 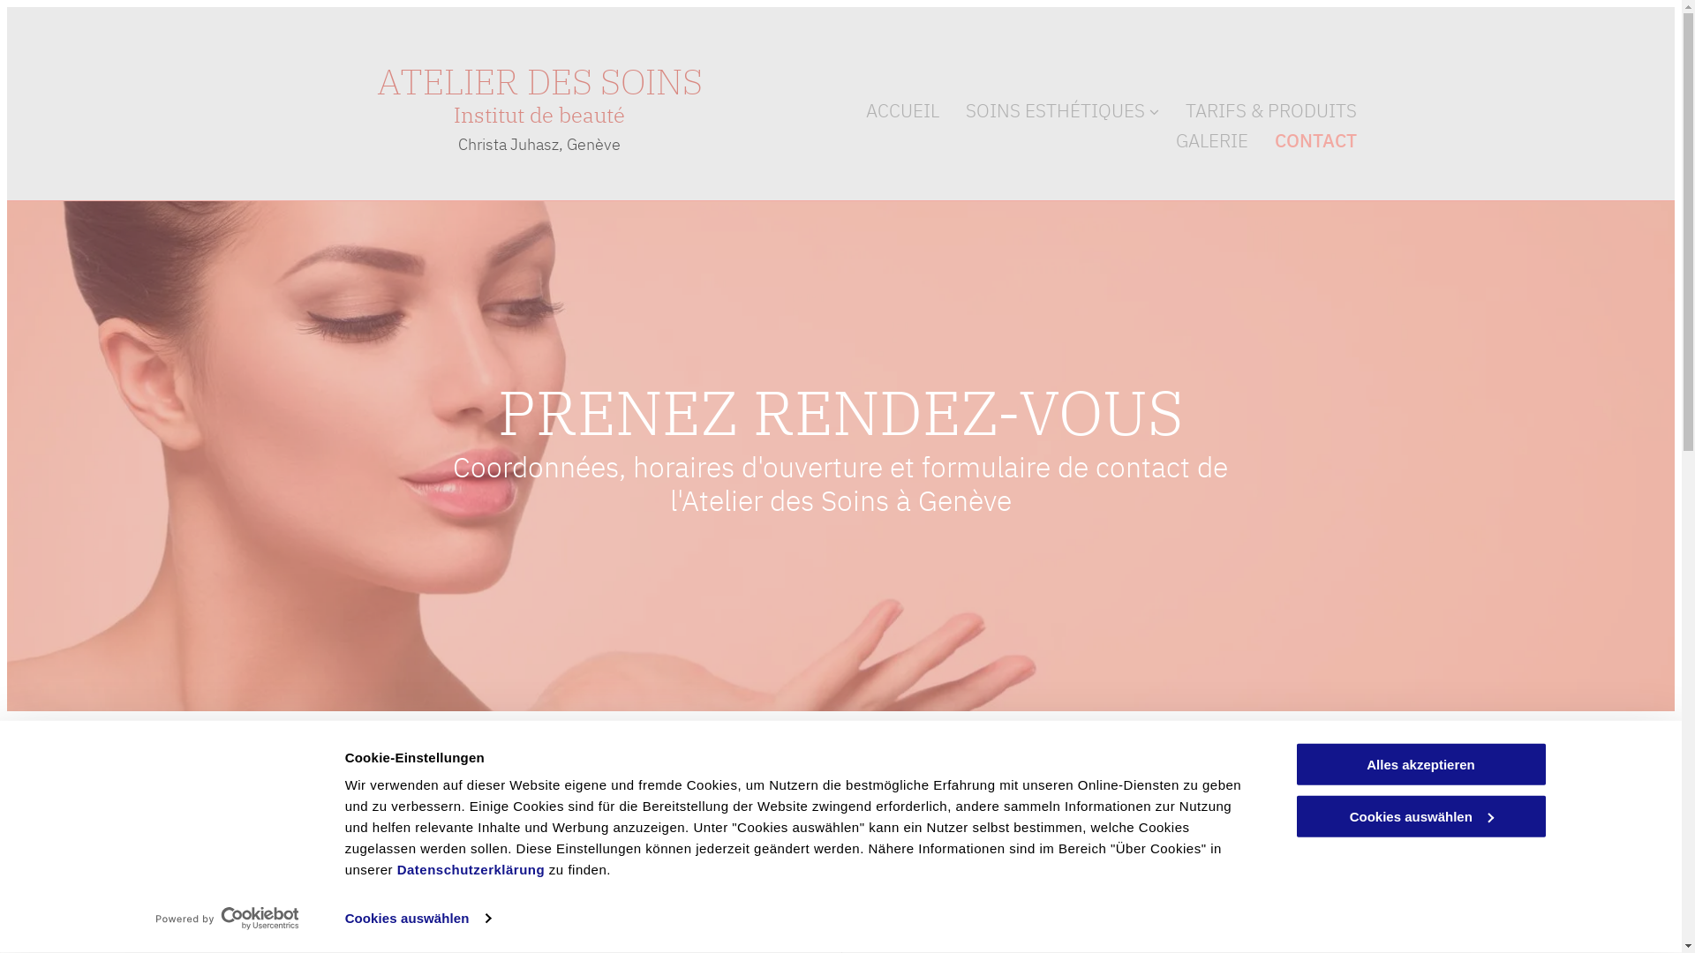 What do you see at coordinates (474, 911) in the screenshot?
I see `079 525 86 28` at bounding box center [474, 911].